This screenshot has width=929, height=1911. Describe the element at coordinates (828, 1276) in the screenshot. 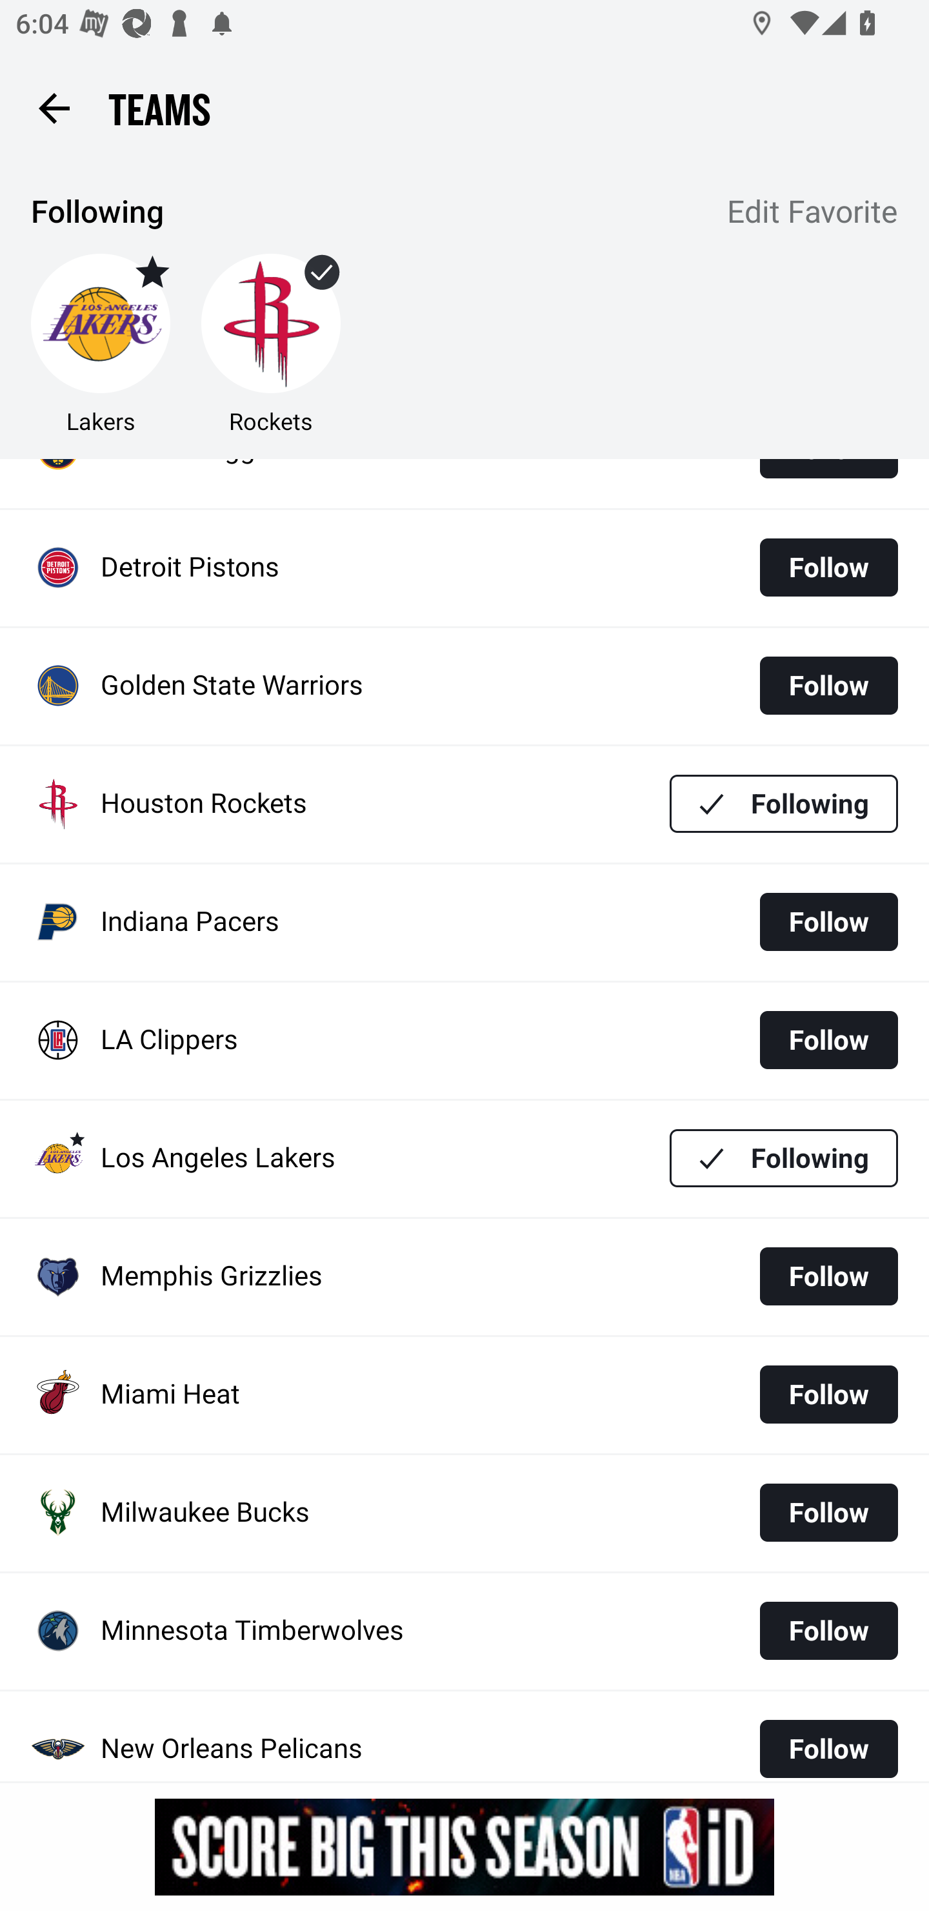

I see `Follow` at that location.